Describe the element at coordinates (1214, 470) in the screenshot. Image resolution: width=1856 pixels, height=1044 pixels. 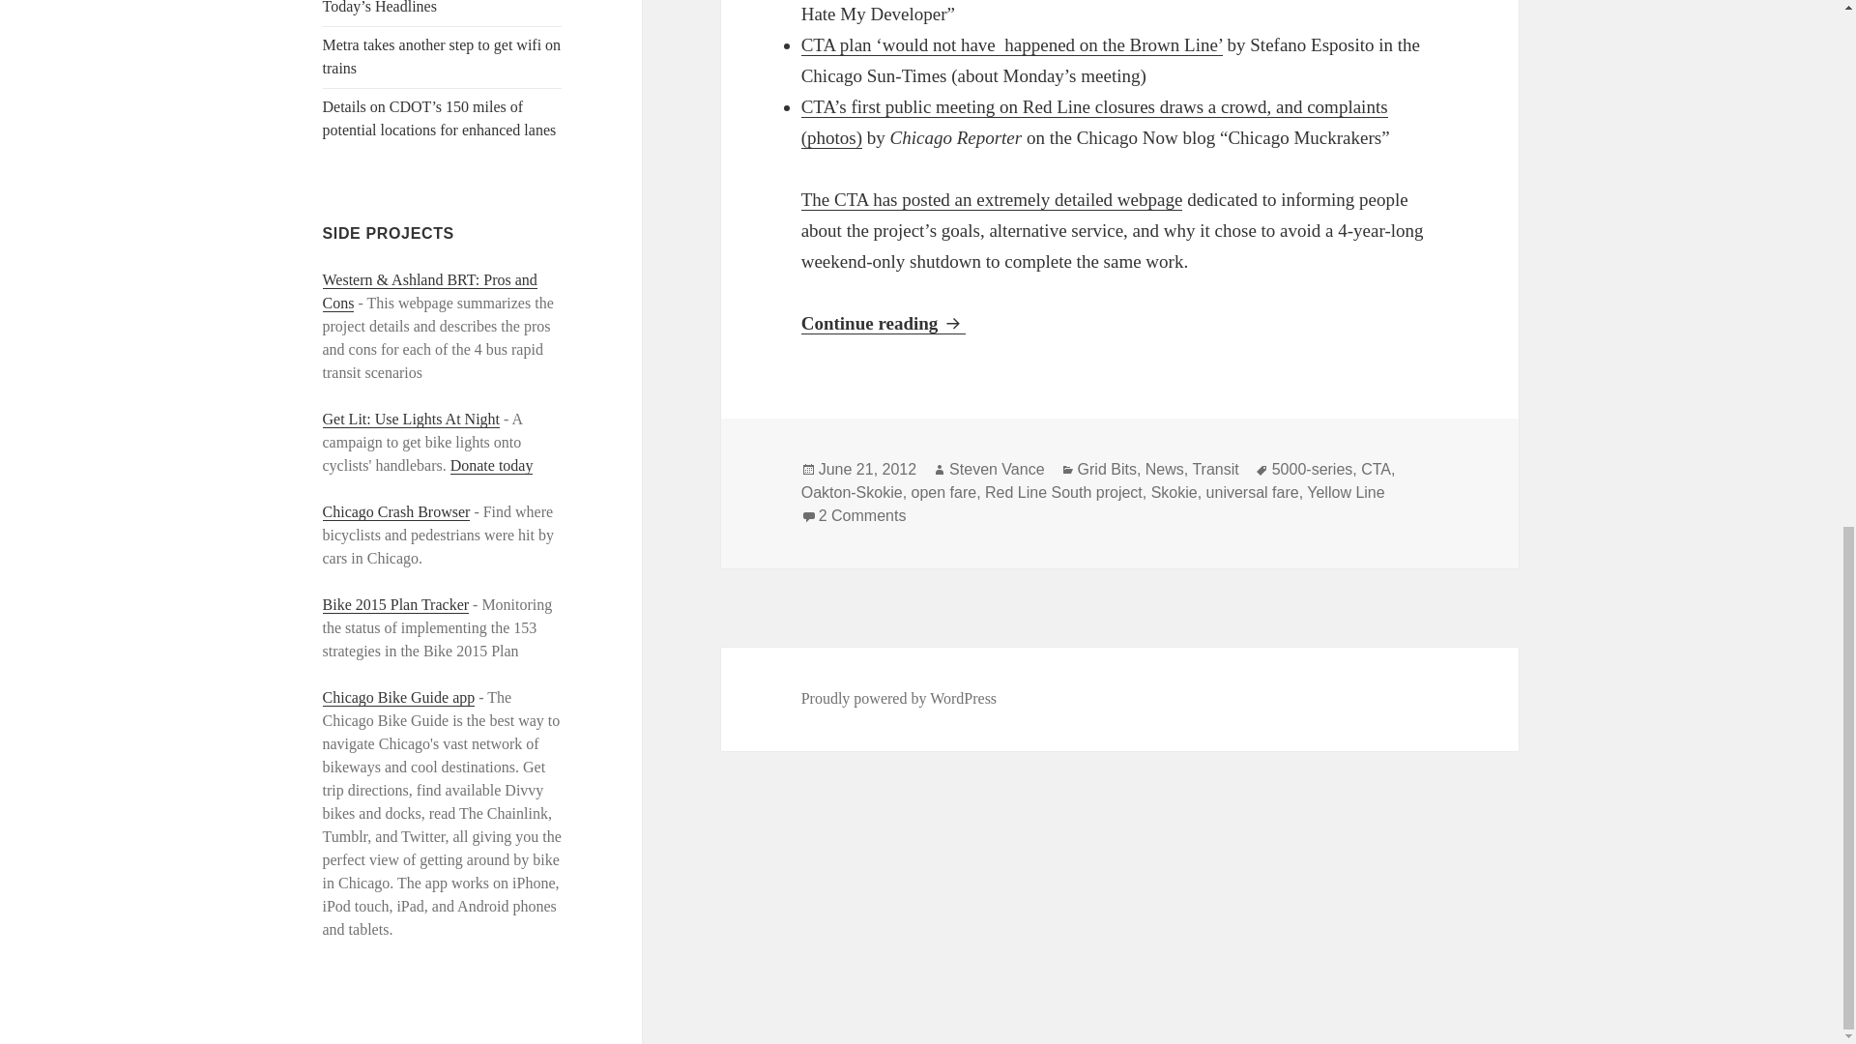
I see `Transit` at that location.